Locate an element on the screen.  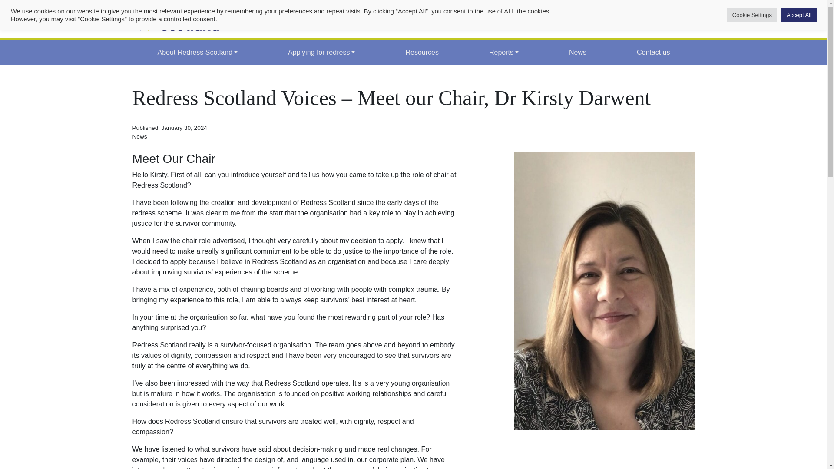
Contact us is located at coordinates (653, 53).